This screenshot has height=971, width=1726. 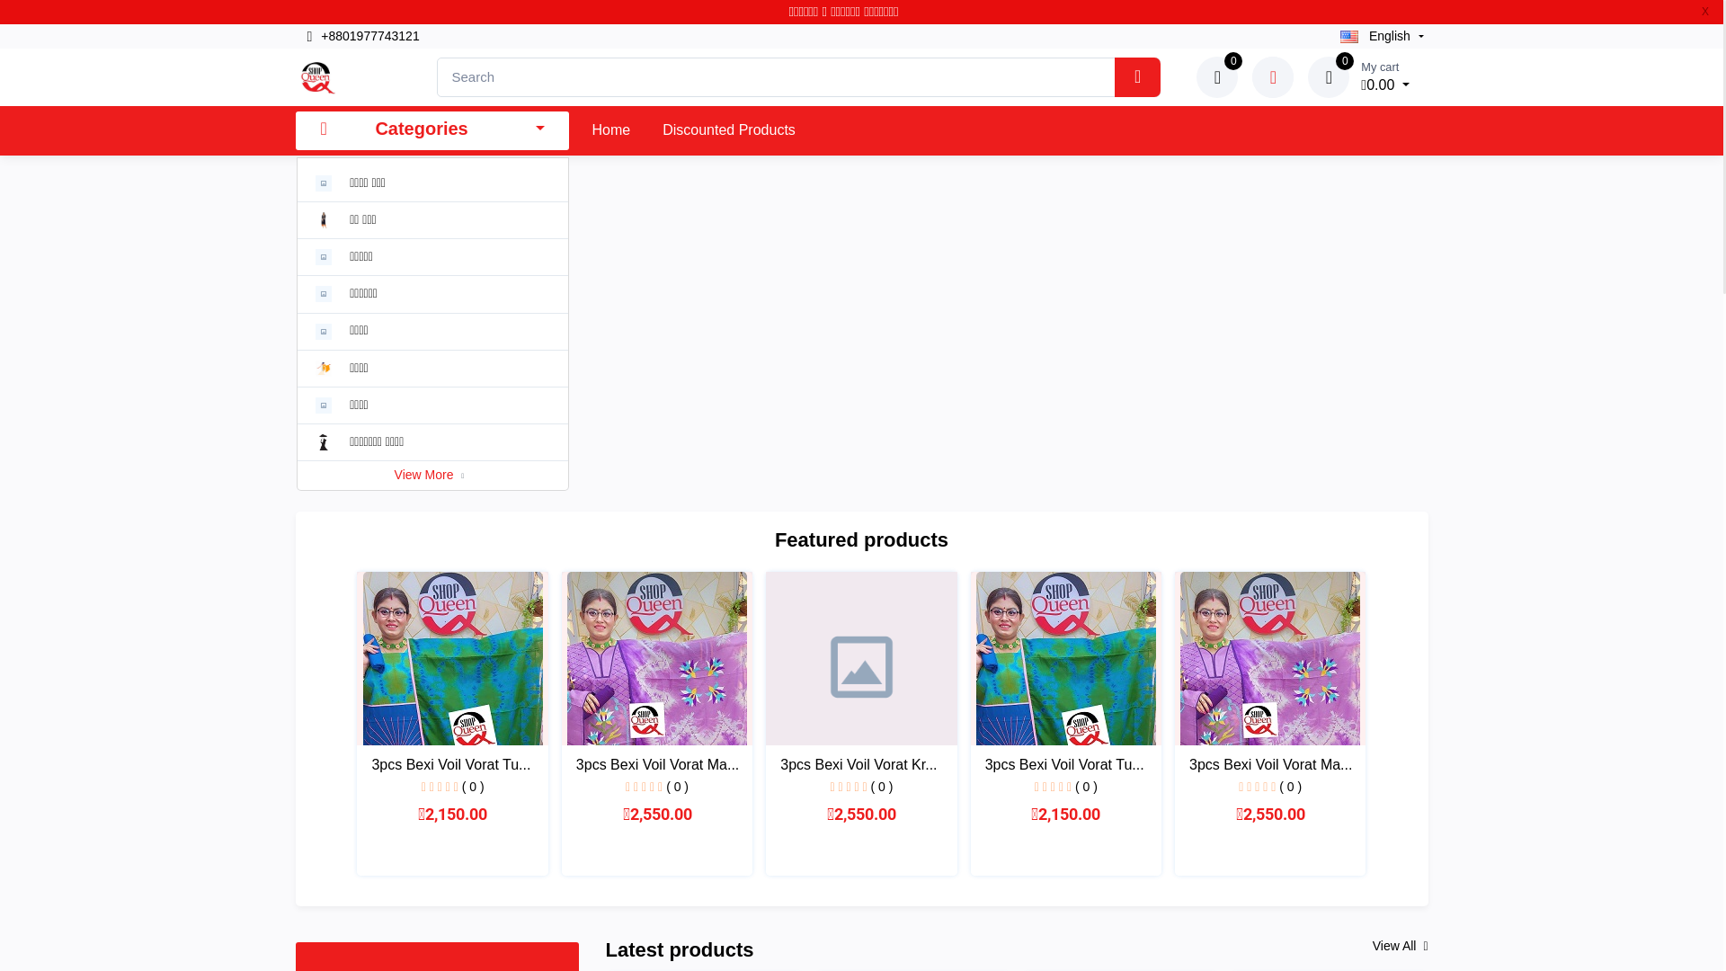 I want to click on 0, so click(x=1329, y=77).